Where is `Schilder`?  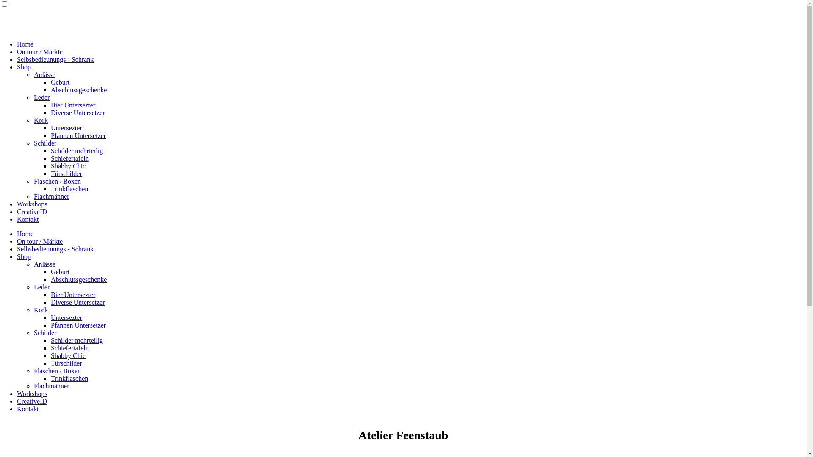
Schilder is located at coordinates (45, 143).